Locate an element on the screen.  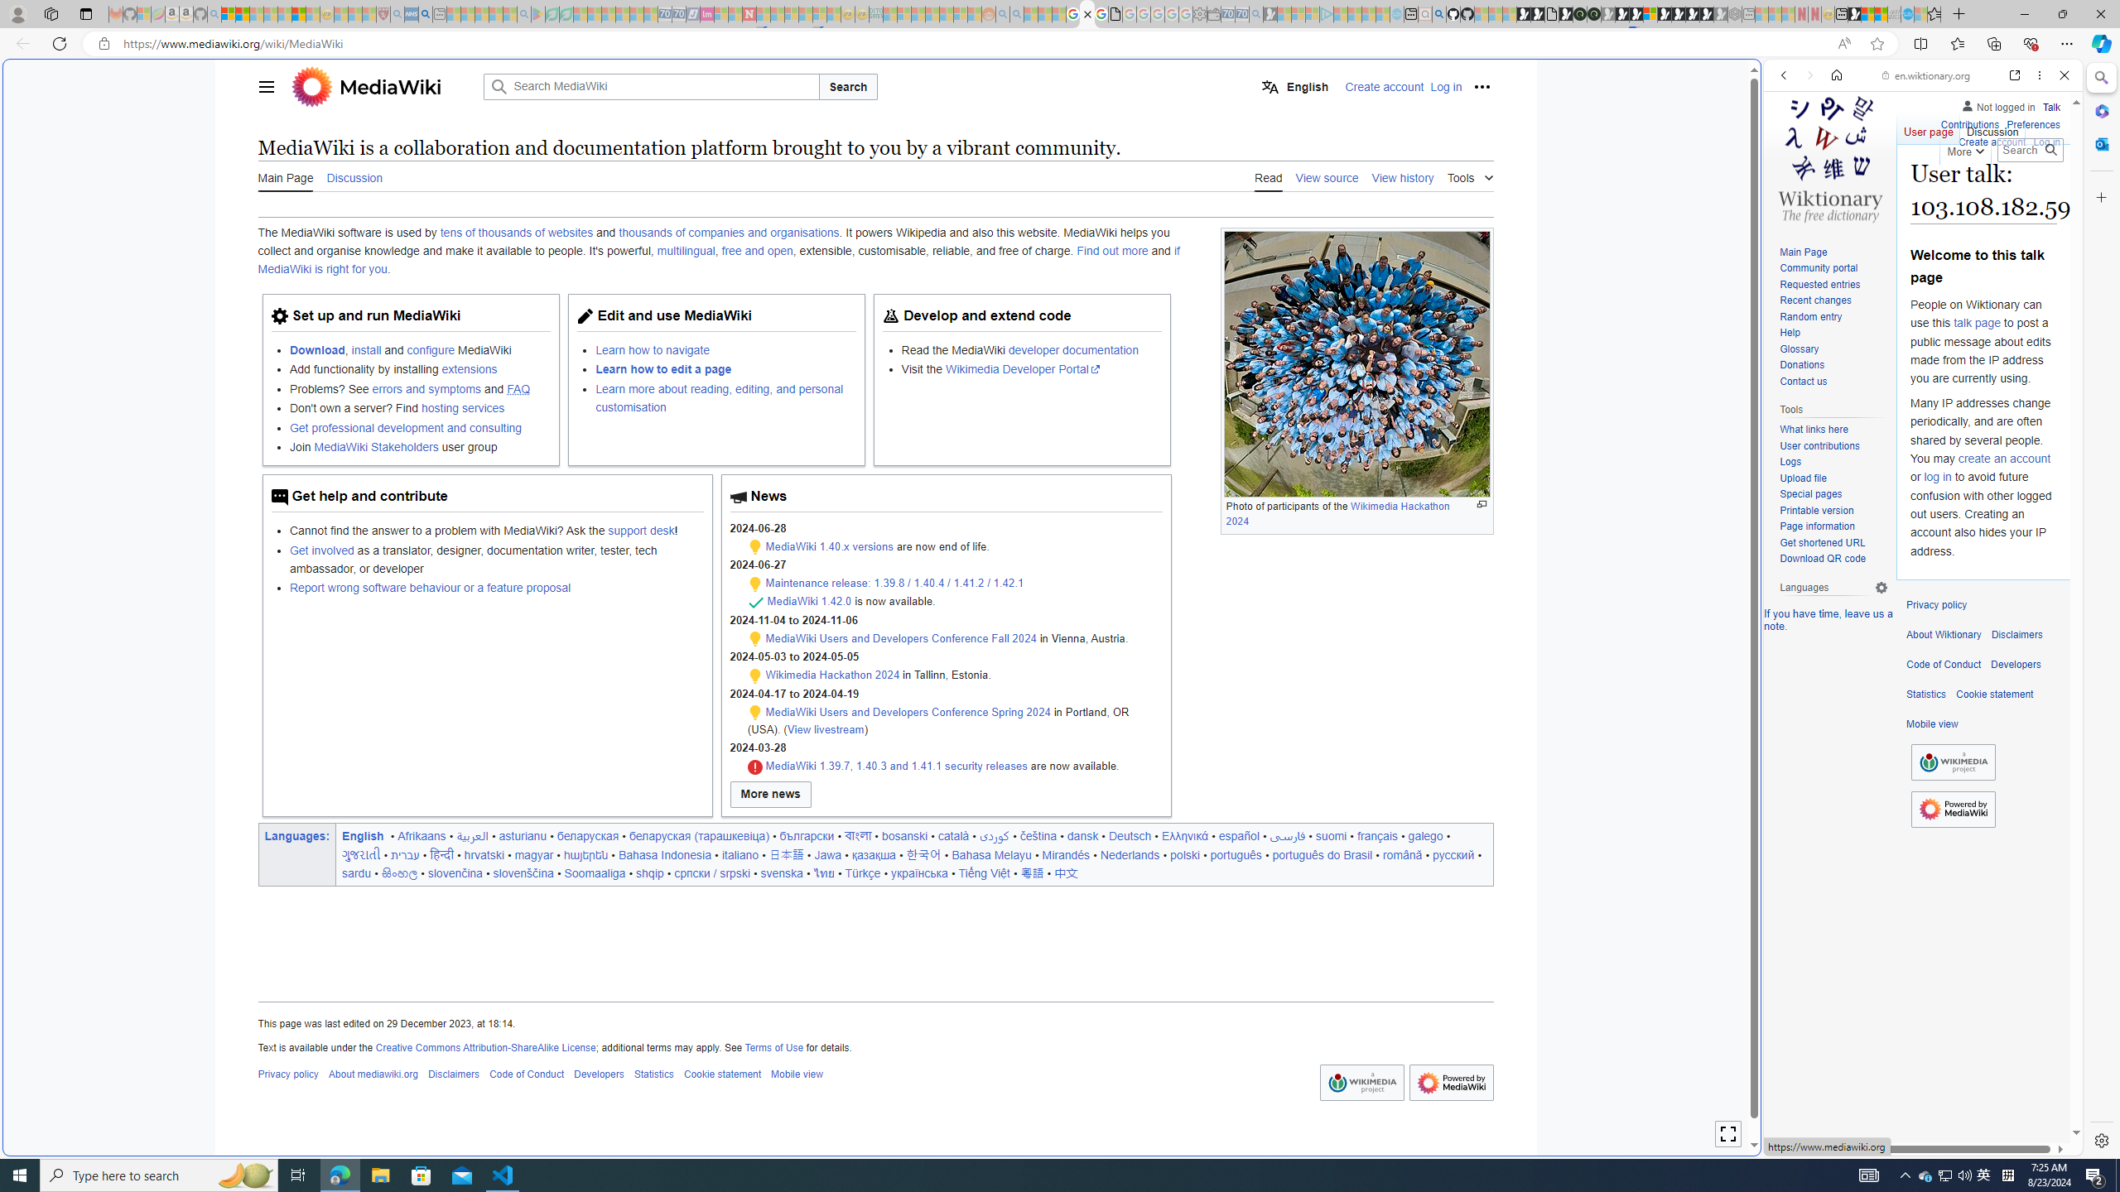
Contact us is located at coordinates (1802, 381).